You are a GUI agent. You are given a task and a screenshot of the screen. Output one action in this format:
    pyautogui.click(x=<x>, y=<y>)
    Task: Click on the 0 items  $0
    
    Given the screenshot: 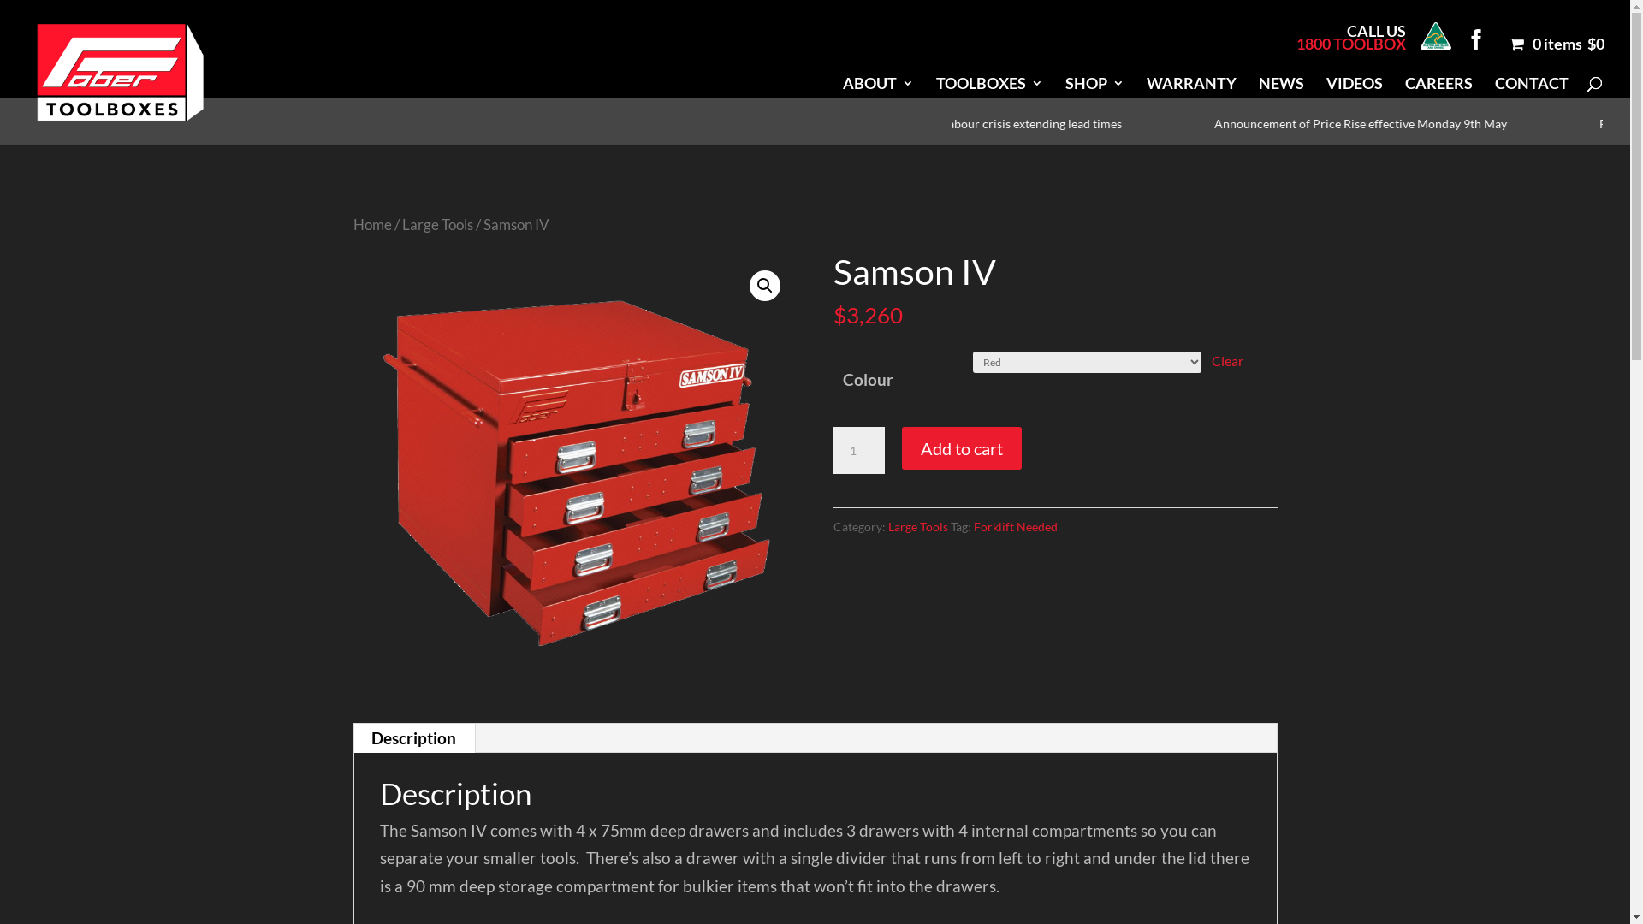 What is the action you would take?
    pyautogui.click(x=1552, y=50)
    